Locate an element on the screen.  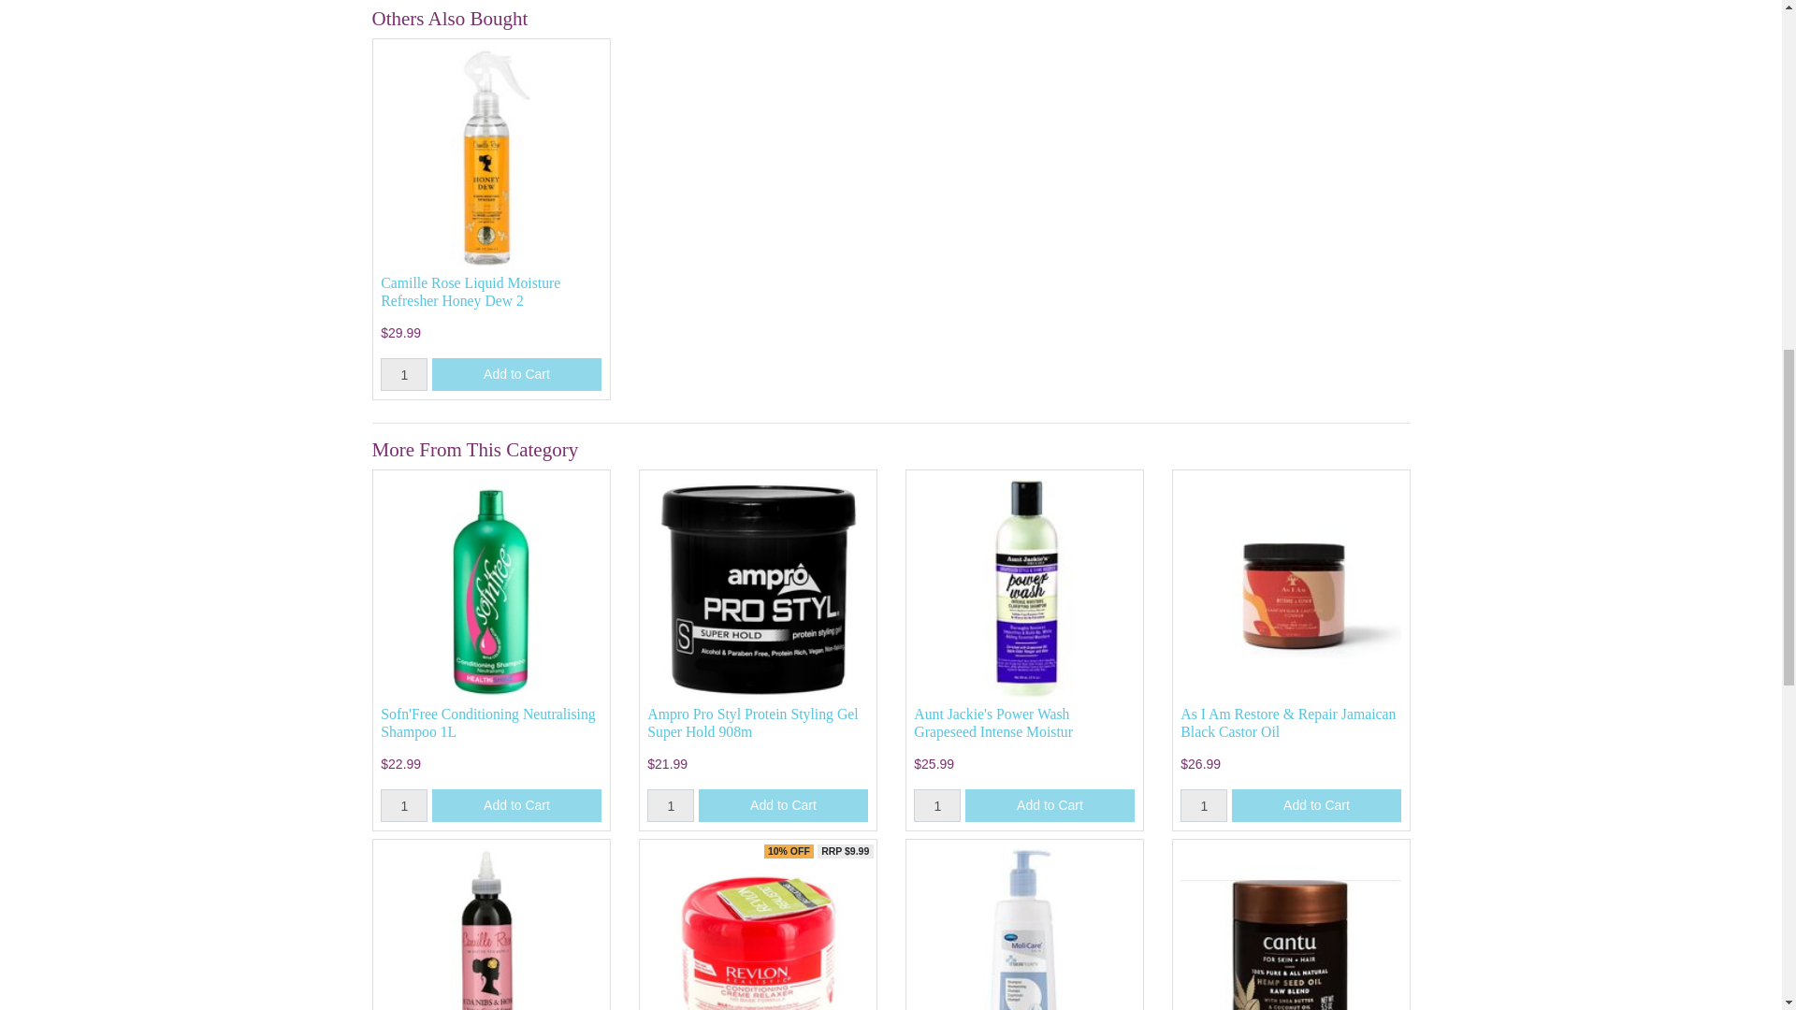
1 is located at coordinates (404, 805).